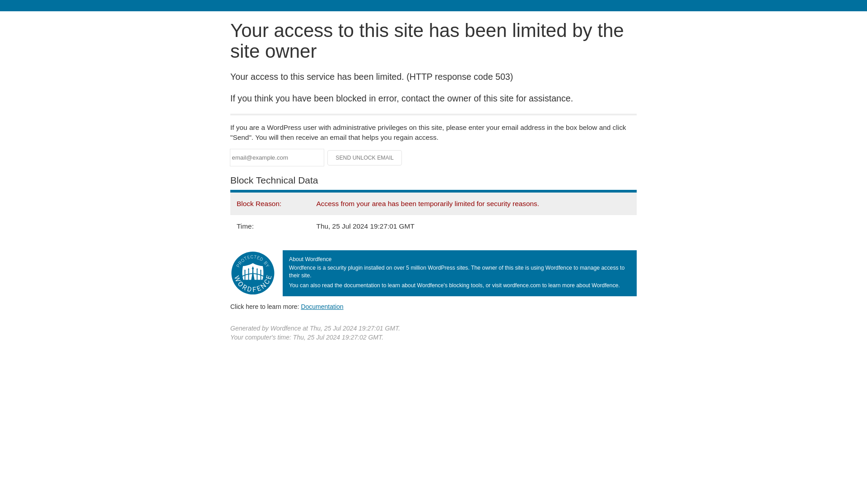  What do you see at coordinates (322, 306) in the screenshot?
I see `Documentation` at bounding box center [322, 306].